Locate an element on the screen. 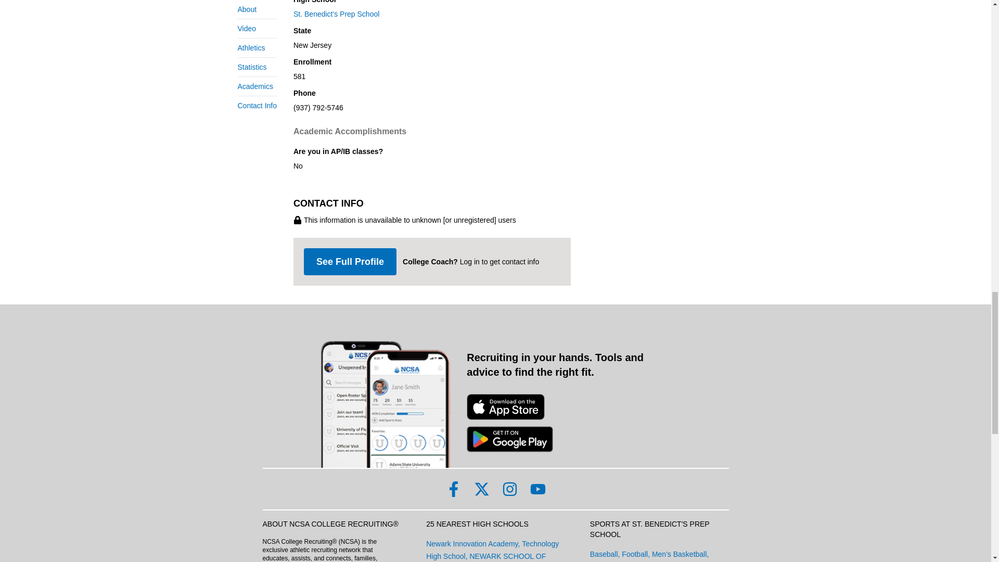 The image size is (999, 562). See Full Profile is located at coordinates (350, 262).